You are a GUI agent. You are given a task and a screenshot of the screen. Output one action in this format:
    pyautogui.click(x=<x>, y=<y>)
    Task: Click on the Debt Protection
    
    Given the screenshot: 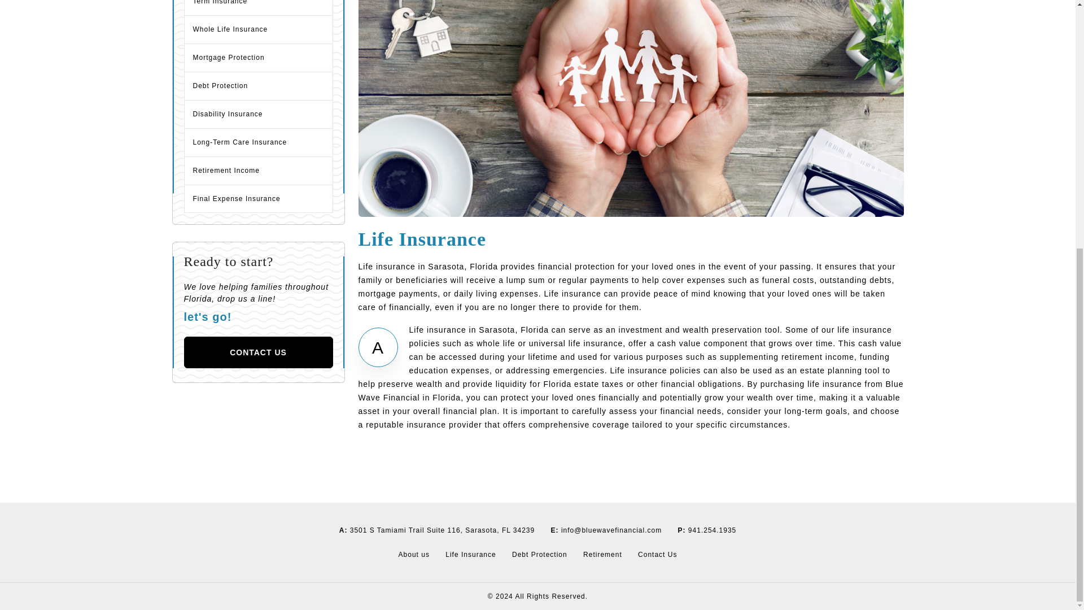 What is the action you would take?
    pyautogui.click(x=259, y=86)
    